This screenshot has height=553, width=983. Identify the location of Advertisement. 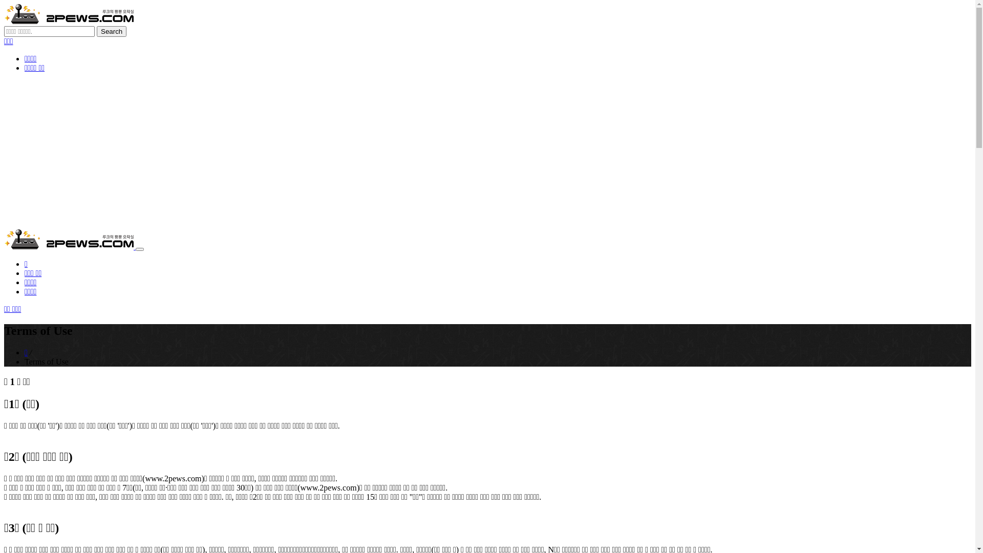
(487, 153).